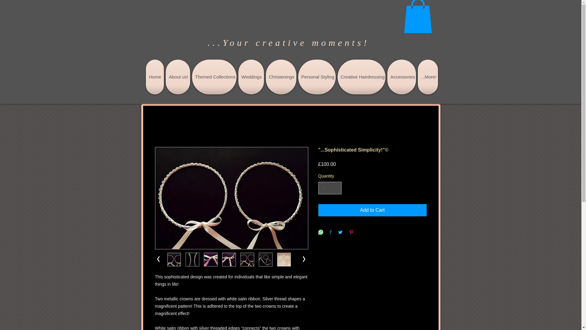 The width and height of the screenshot is (586, 330). What do you see at coordinates (281, 77) in the screenshot?
I see `Christenings` at bounding box center [281, 77].